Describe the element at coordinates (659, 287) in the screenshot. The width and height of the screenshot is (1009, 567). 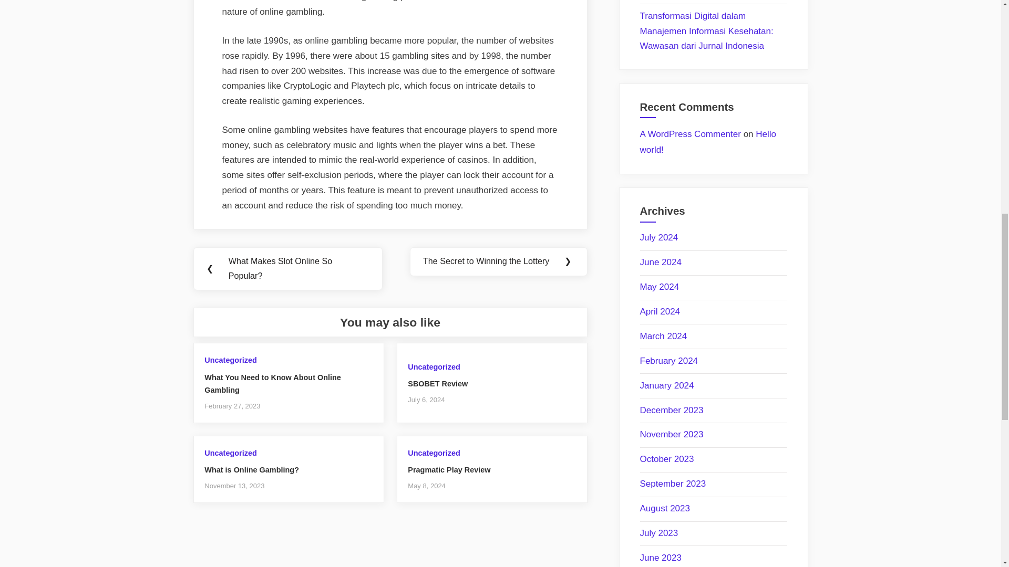
I see `May 2024` at that location.